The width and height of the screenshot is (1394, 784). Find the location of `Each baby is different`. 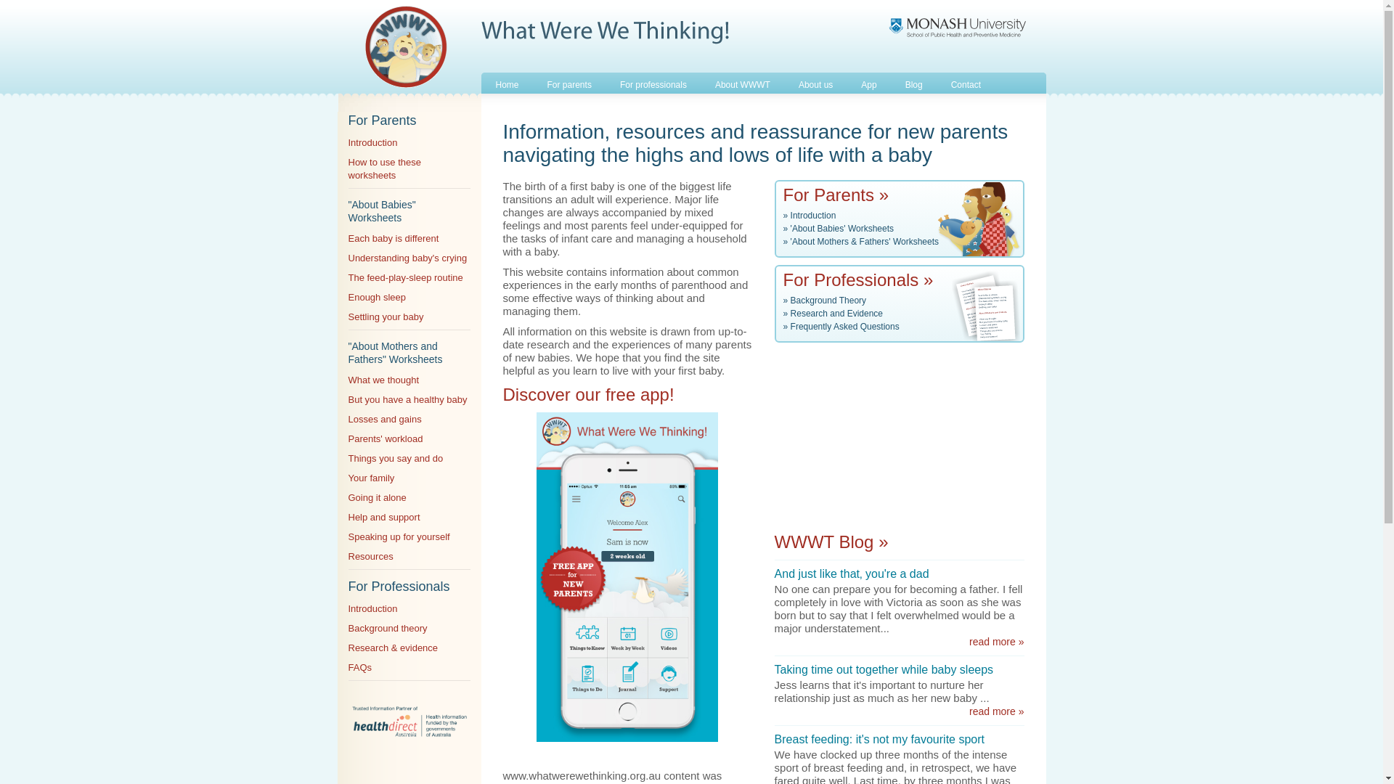

Each baby is different is located at coordinates (394, 238).